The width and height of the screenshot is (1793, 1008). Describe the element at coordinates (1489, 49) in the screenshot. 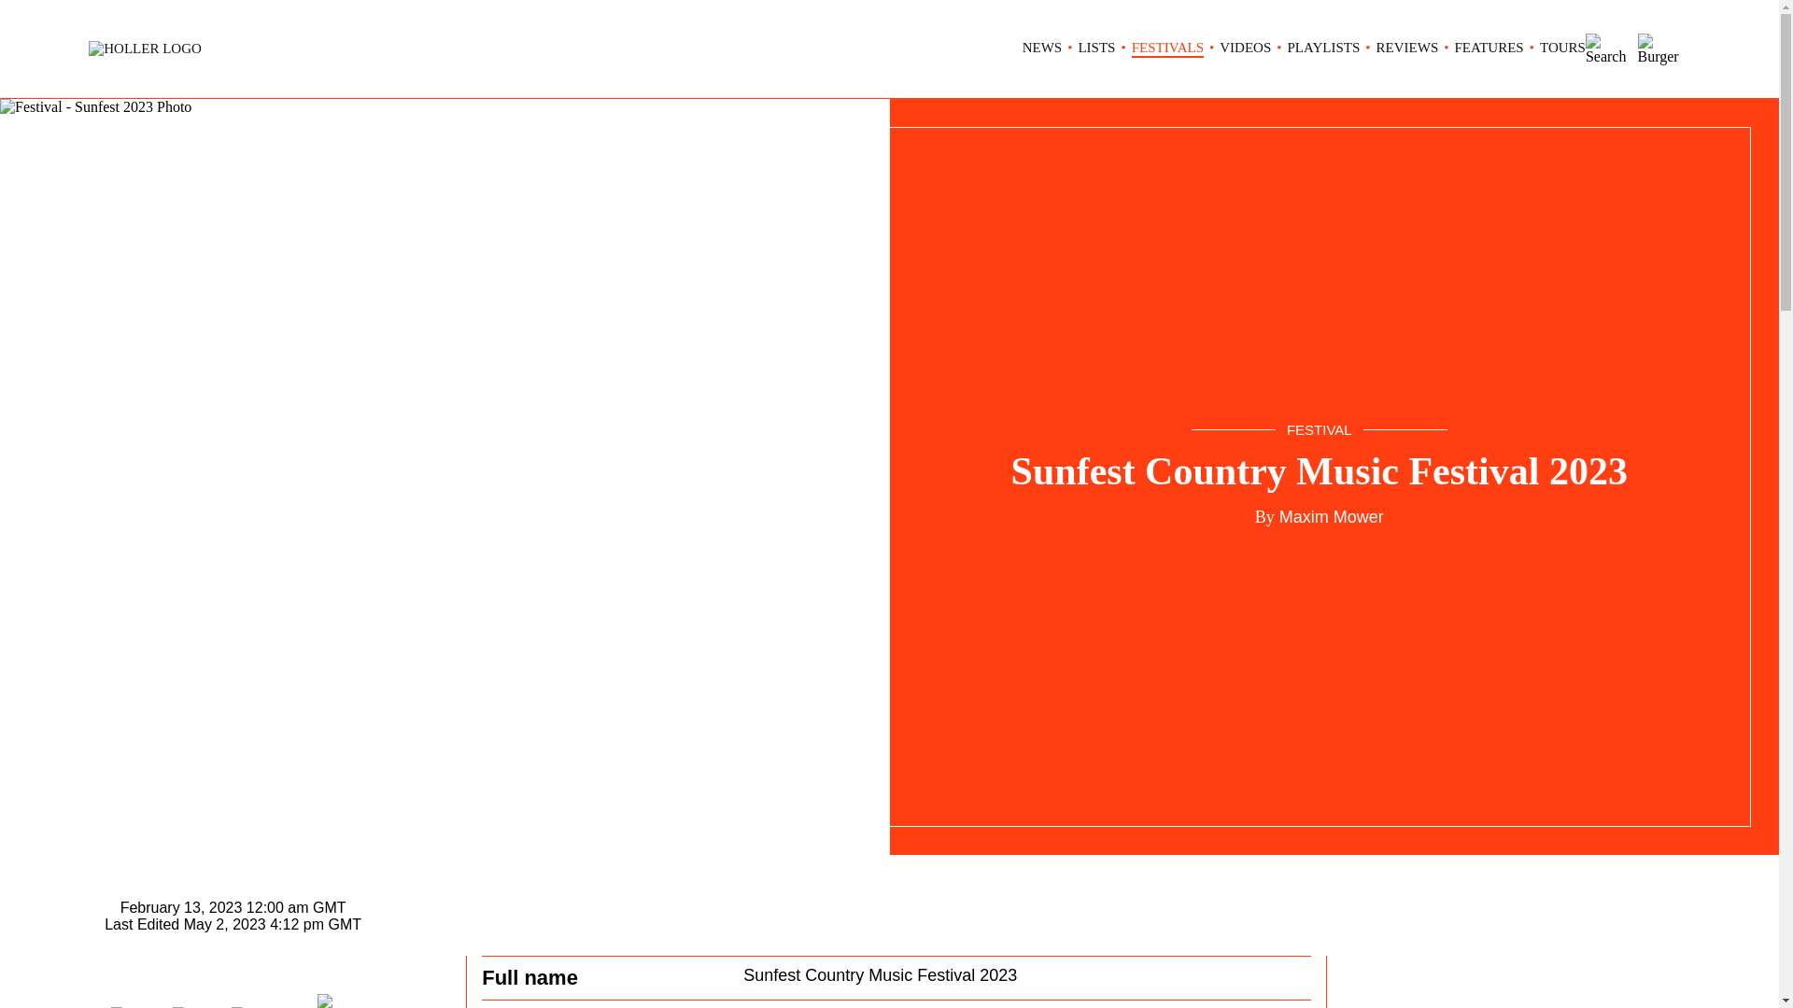

I see `FEATURES` at that location.